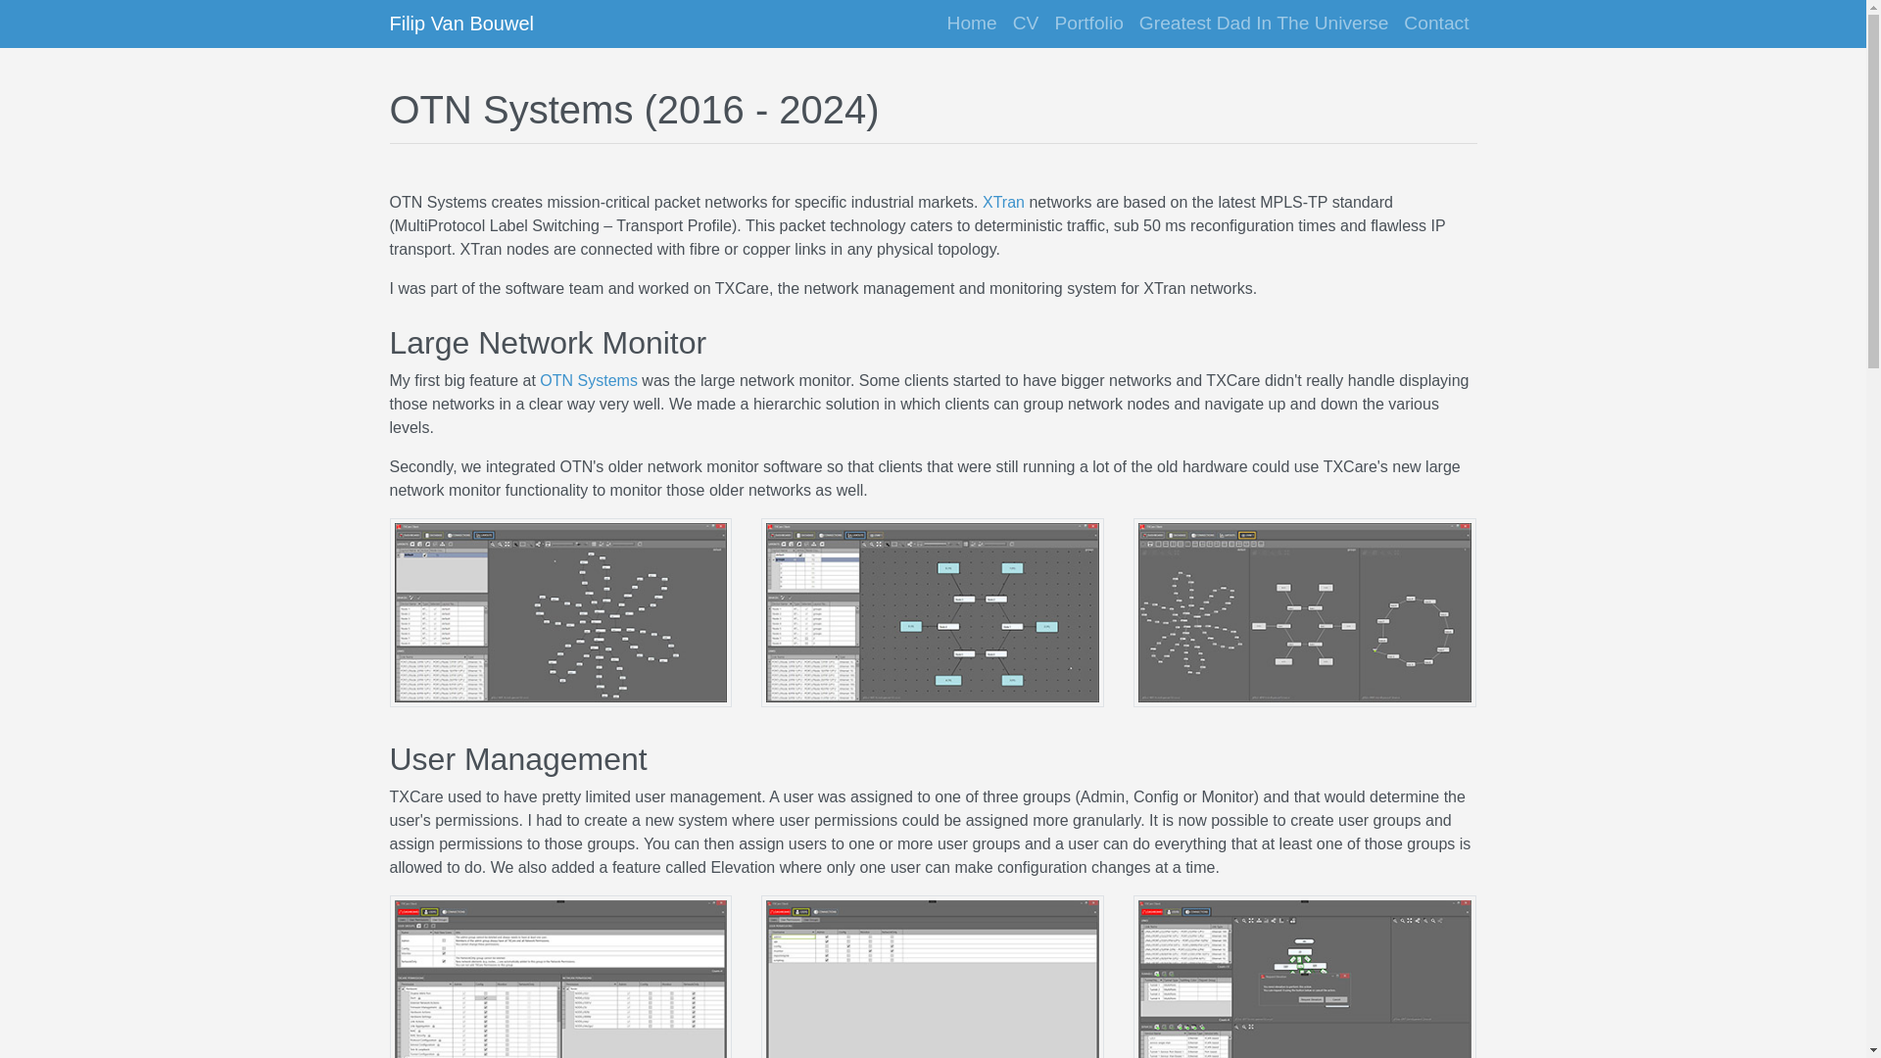 This screenshot has height=1058, width=1881. Describe the element at coordinates (588, 380) in the screenshot. I see `OTN Systems` at that location.